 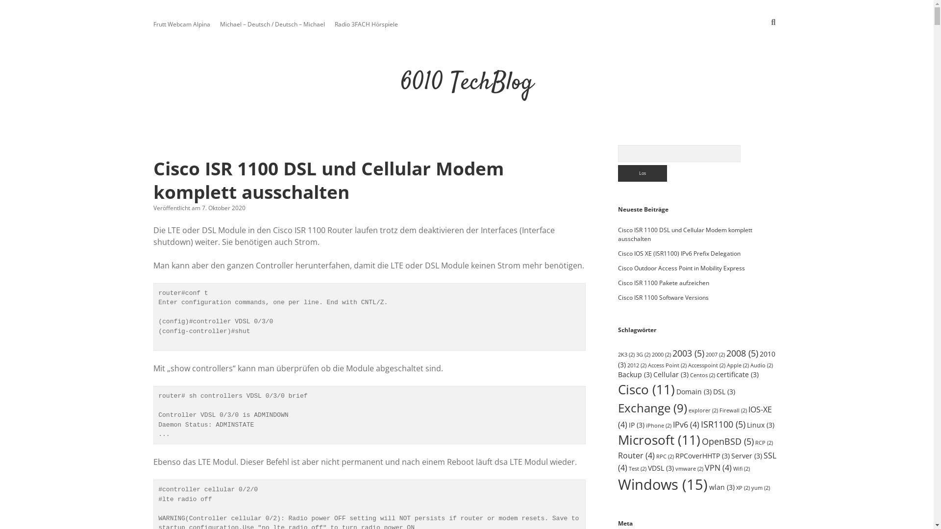 What do you see at coordinates (328, 180) in the screenshot?
I see `Cisco ISR 1100 DSL und Cellular Modem komplett ausschalten` at bounding box center [328, 180].